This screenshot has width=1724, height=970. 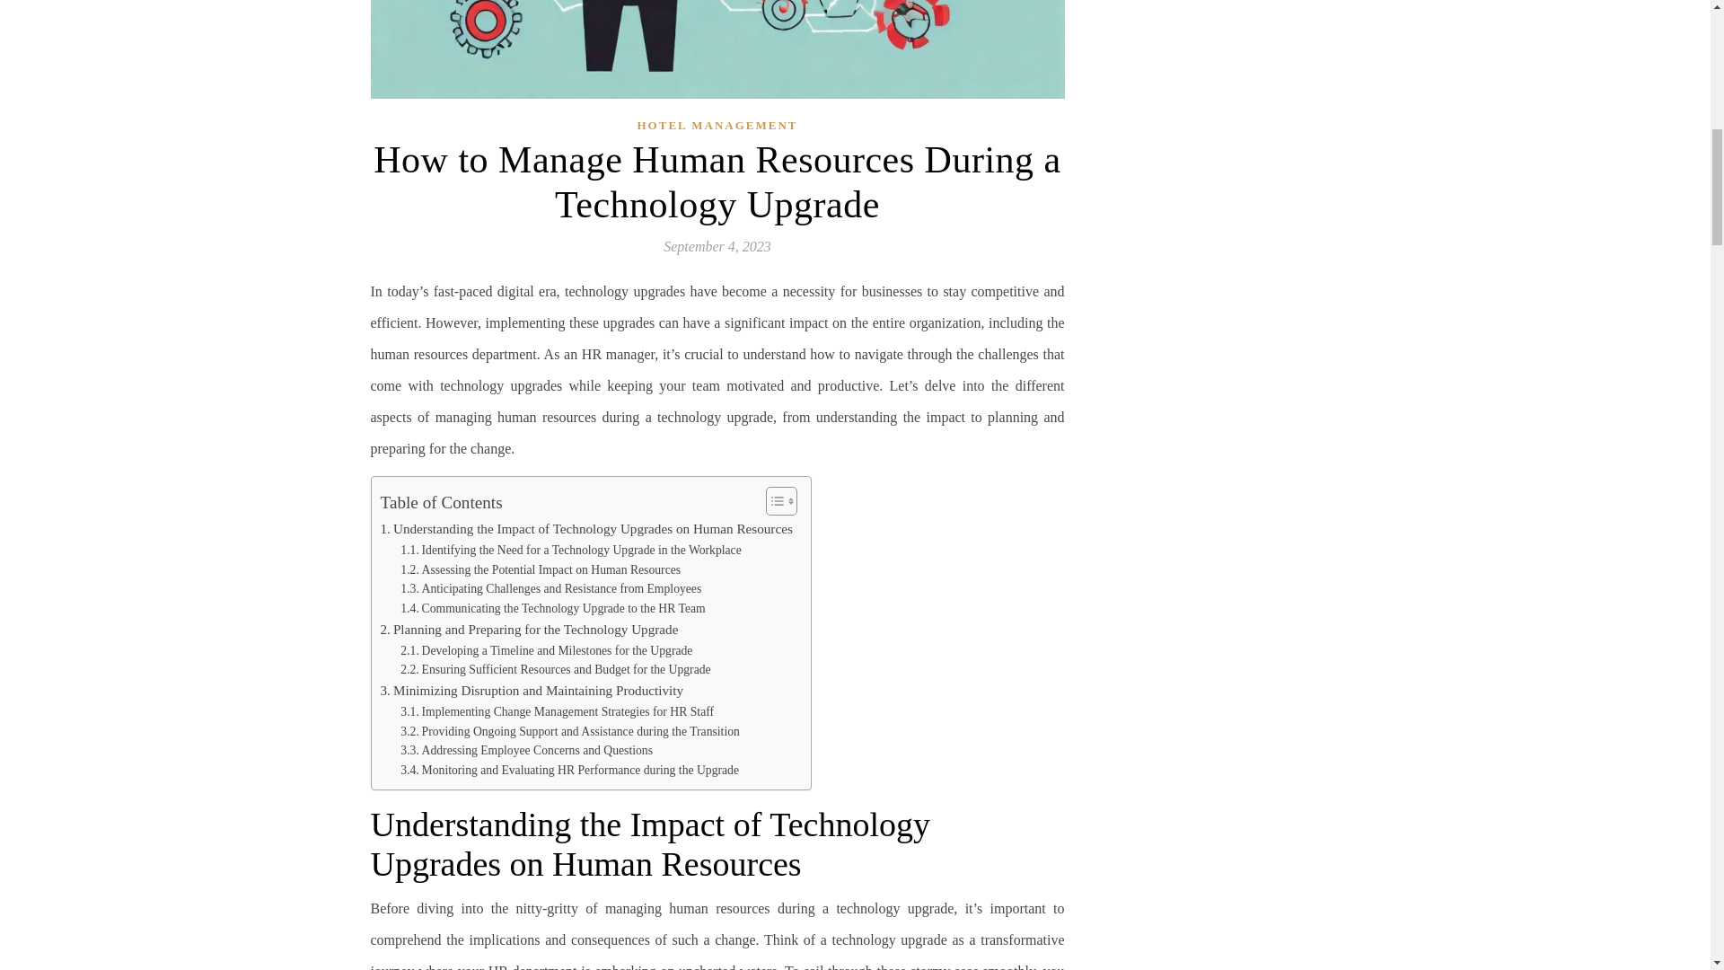 I want to click on Addressing Employee Concerns and Questions, so click(x=526, y=751).